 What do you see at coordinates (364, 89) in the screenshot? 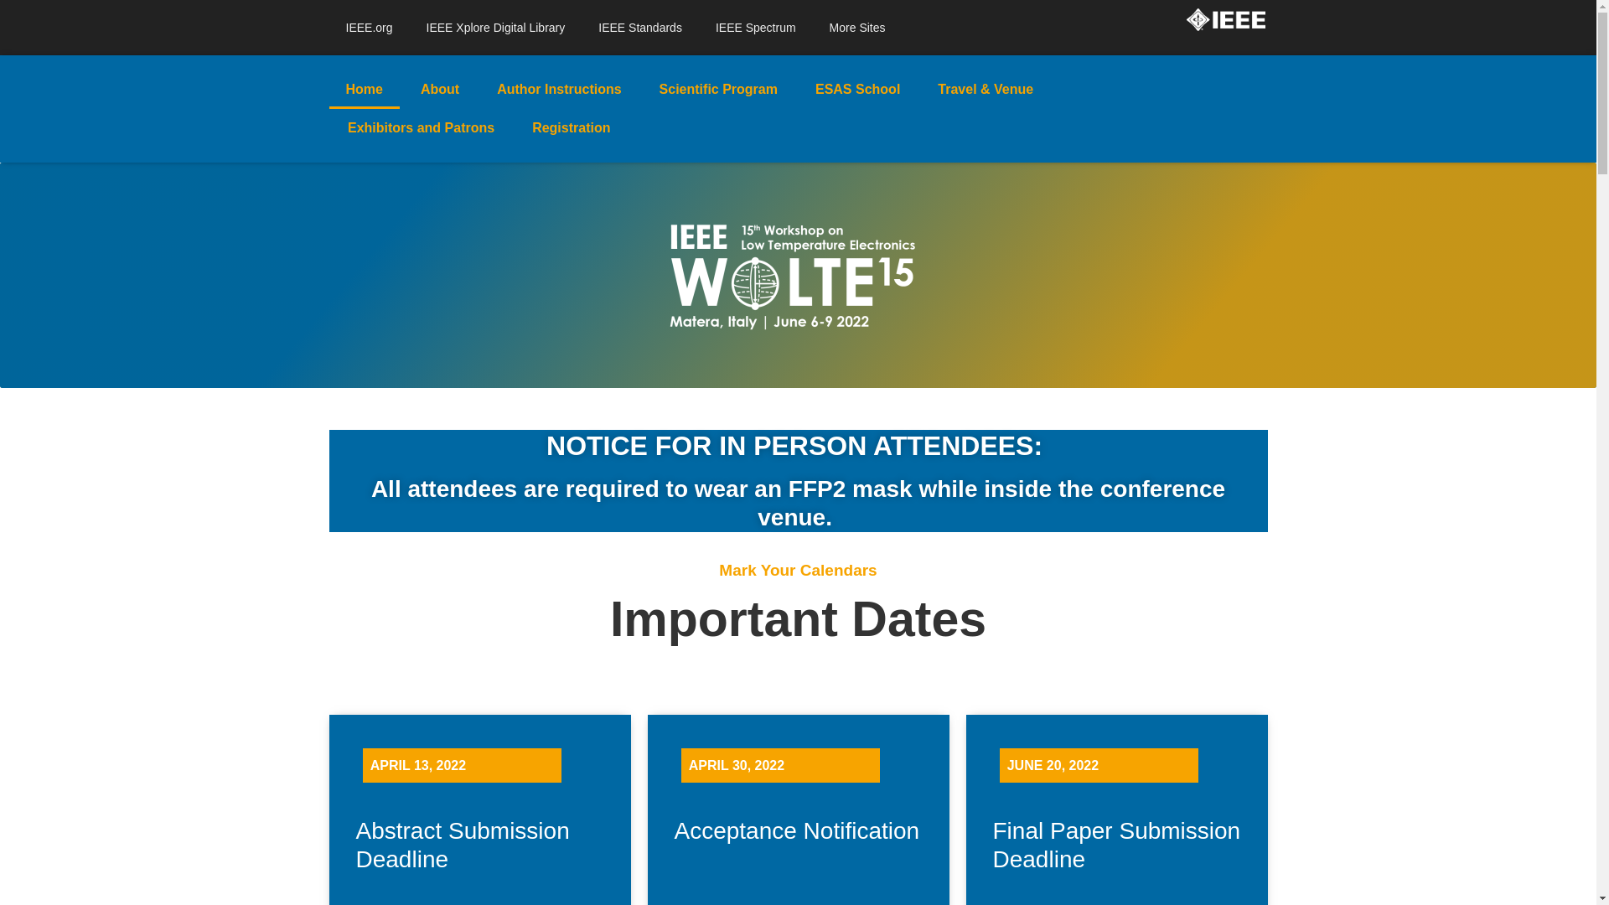
I see `Home` at bounding box center [364, 89].